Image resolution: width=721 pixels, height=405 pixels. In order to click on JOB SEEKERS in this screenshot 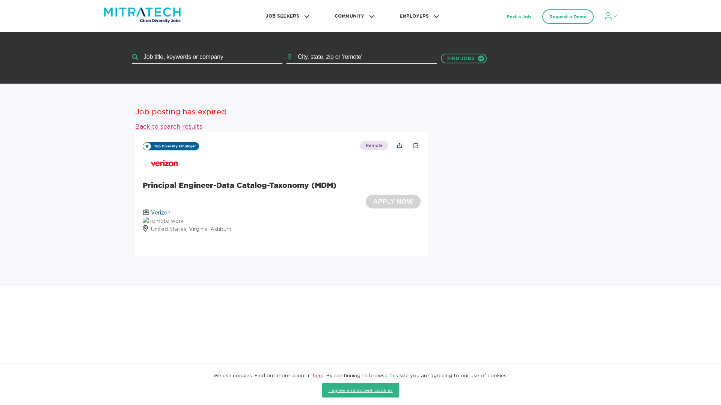, I will do `click(286, 16)`.